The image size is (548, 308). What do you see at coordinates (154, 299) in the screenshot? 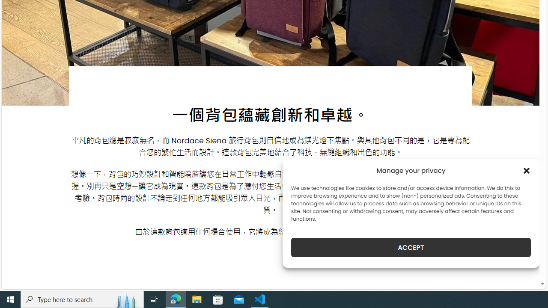
I see `Task View` at bounding box center [154, 299].